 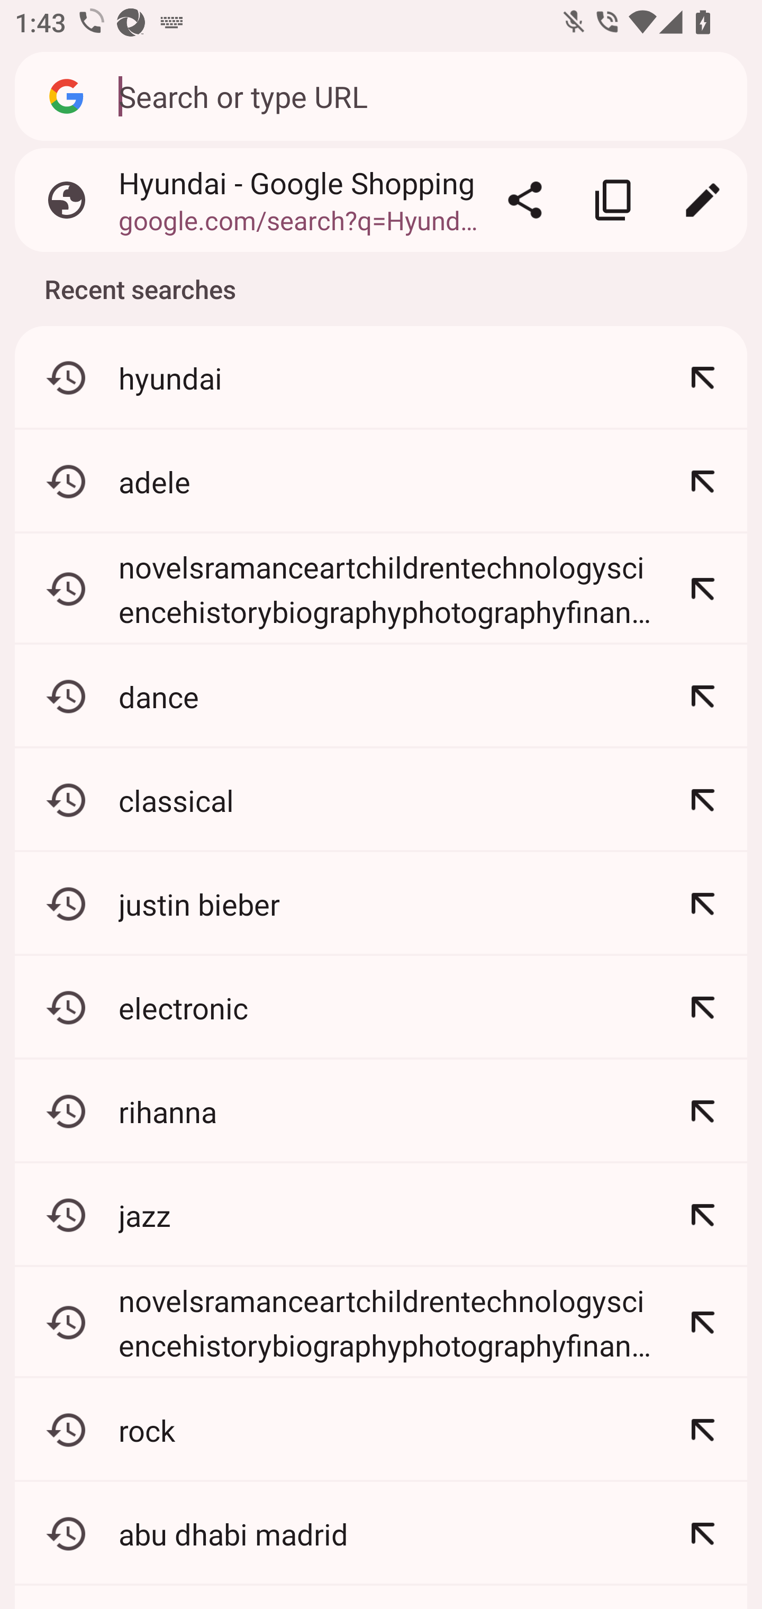 I want to click on Refine: classical, so click(x=703, y=800).